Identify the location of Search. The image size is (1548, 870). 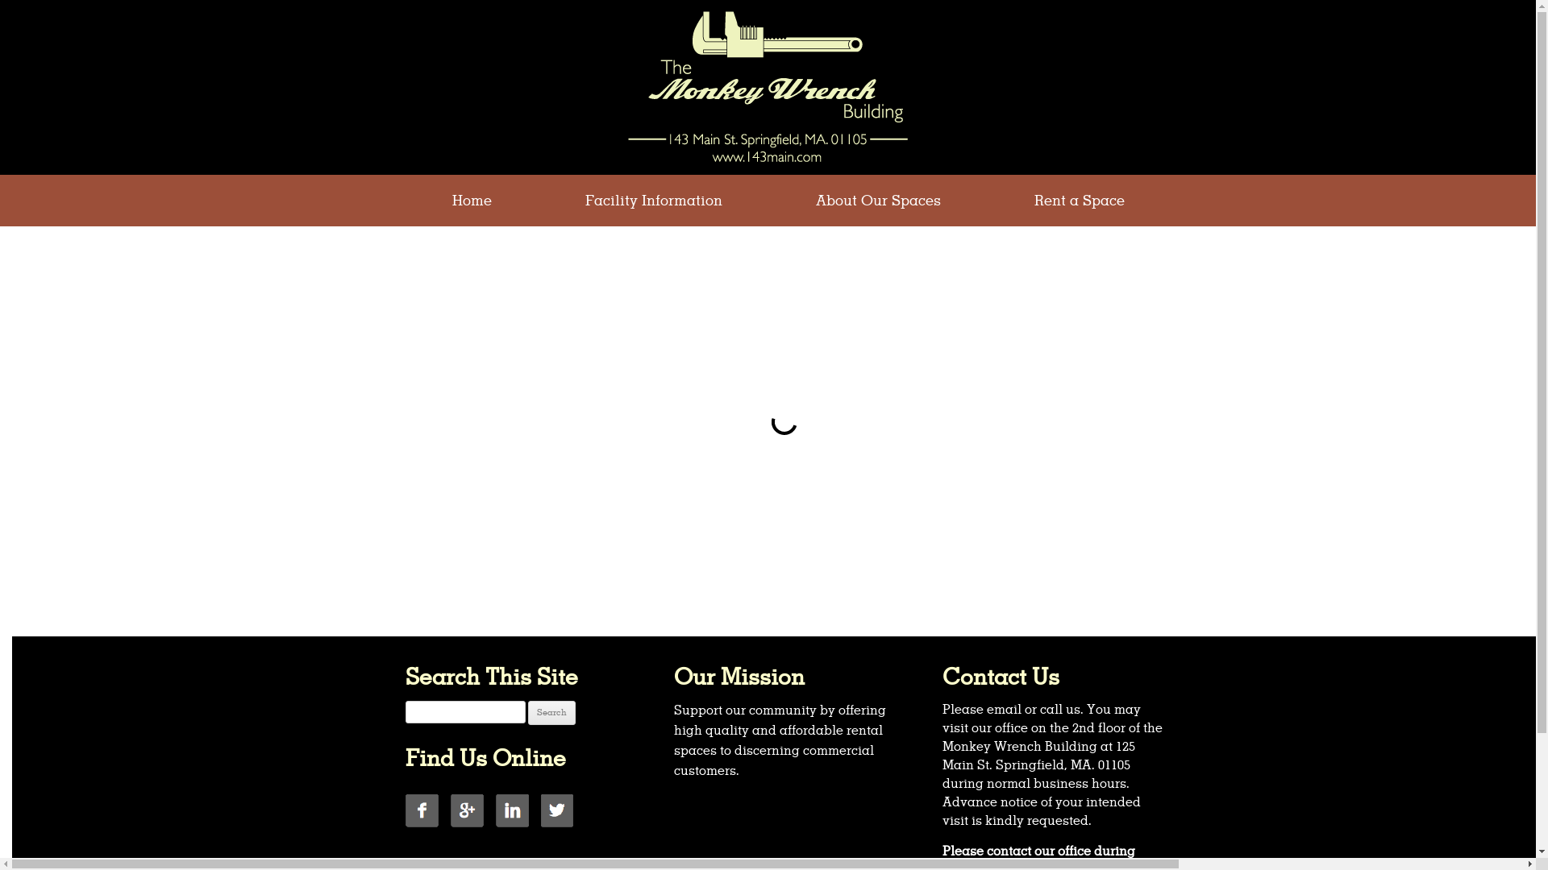
(551, 713).